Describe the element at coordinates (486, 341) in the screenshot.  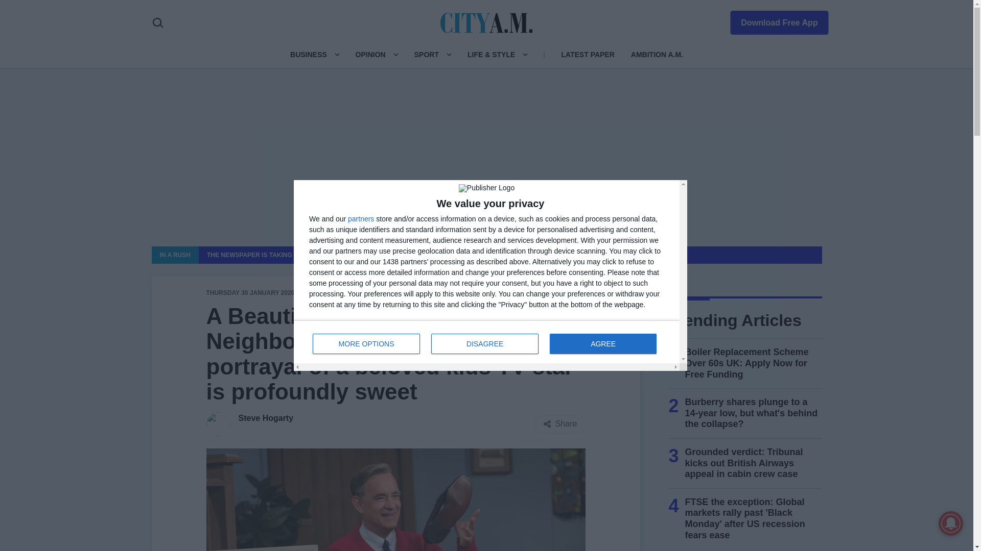
I see `CityAM` at that location.